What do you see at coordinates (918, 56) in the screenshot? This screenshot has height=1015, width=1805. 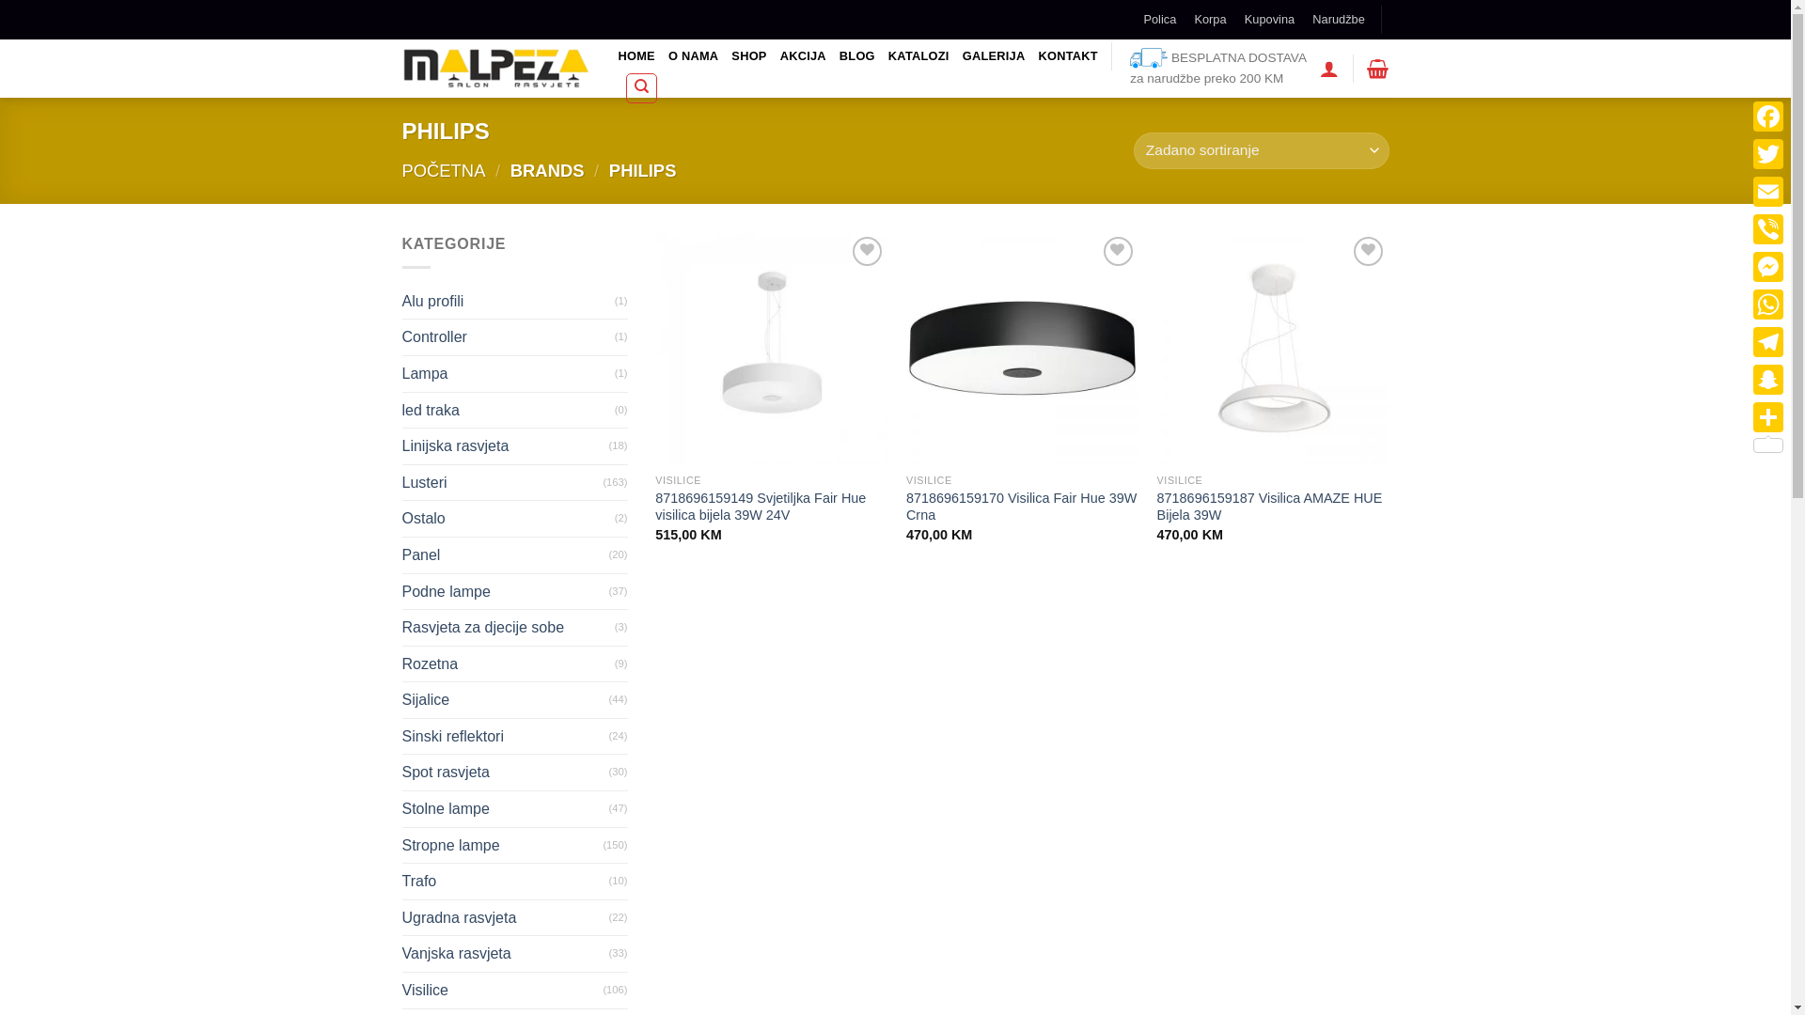 I see `KATALOZI` at bounding box center [918, 56].